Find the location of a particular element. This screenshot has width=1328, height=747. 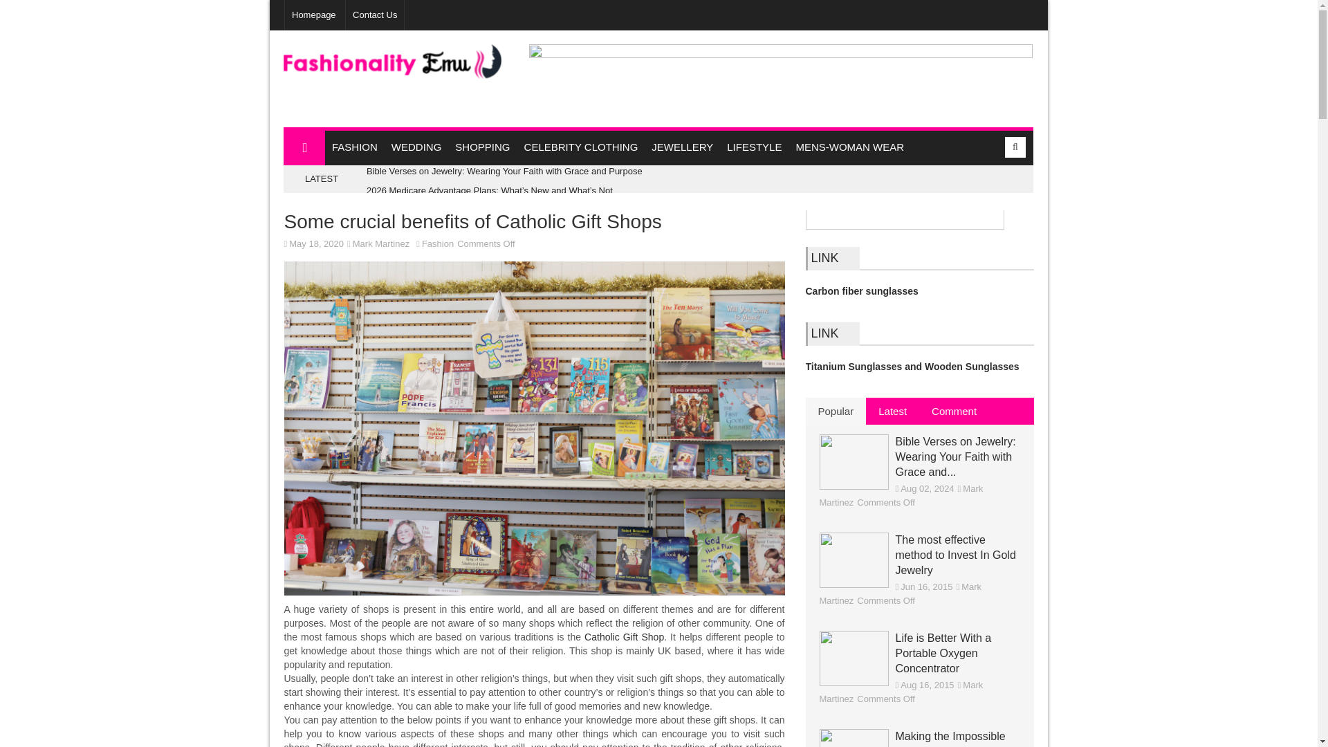

Posts by Mark Martinez is located at coordinates (901, 495).